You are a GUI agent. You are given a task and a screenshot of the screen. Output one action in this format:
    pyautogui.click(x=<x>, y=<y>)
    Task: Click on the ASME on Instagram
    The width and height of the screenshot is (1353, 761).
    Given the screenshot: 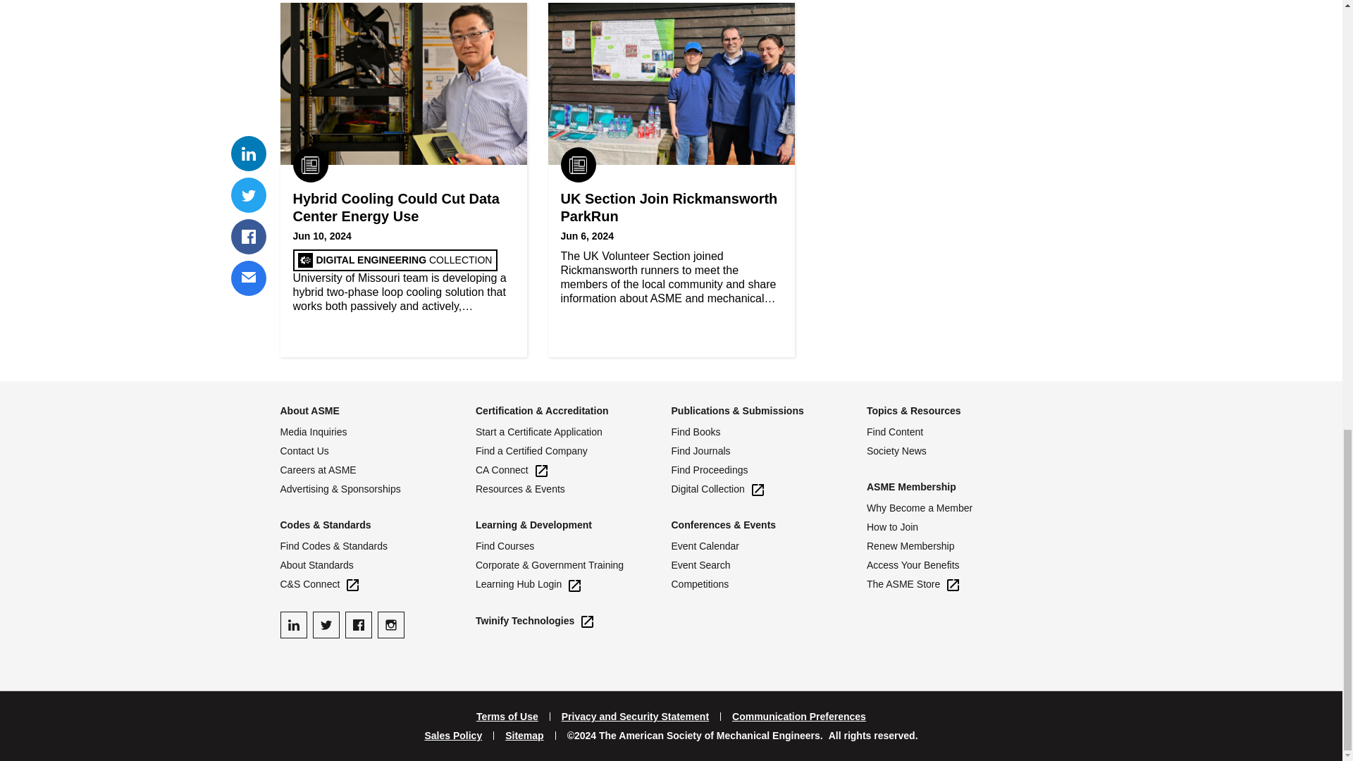 What is the action you would take?
    pyautogui.click(x=390, y=625)
    